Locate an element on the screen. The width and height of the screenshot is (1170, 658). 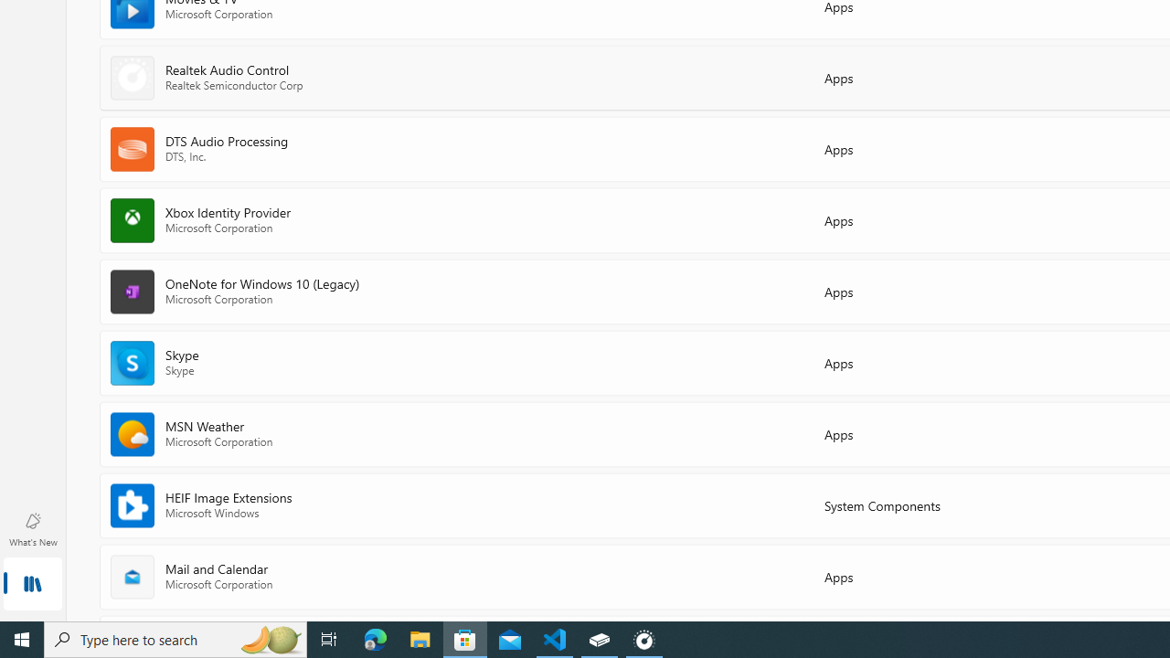
What's New is located at coordinates (33, 528).